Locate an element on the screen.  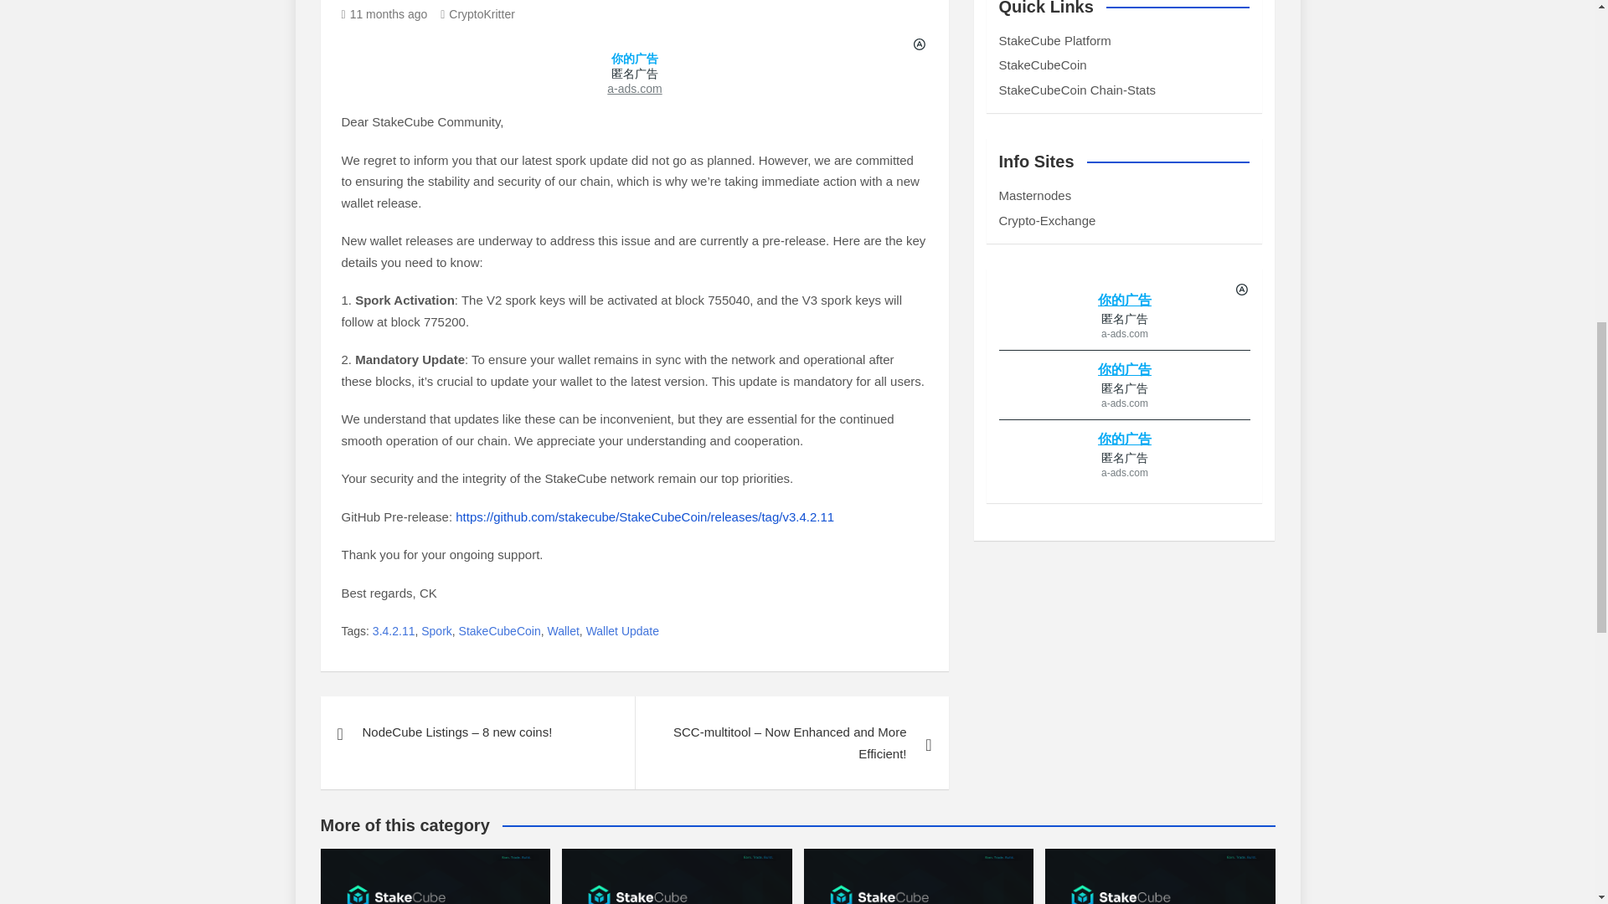
StakeCube Platform is located at coordinates (1054, 40).